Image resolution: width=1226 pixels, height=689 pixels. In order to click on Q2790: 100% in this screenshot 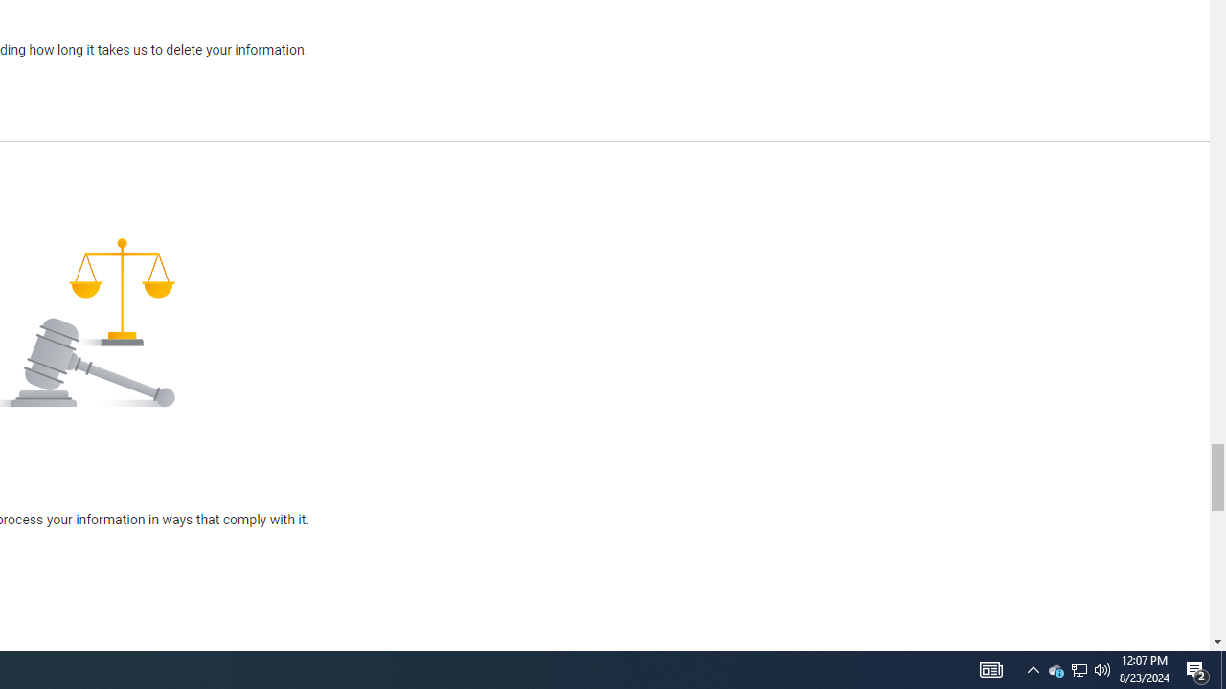, I will do `click(1033, 670)`.